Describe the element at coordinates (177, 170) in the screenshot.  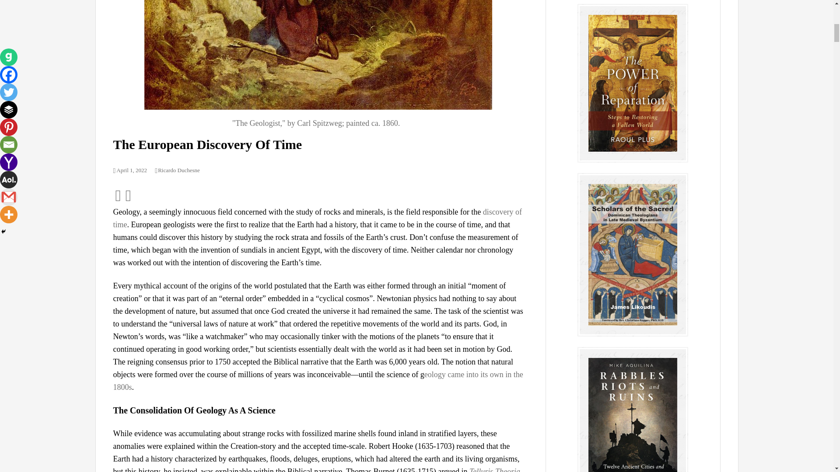
I see `View all posts by Ricardo Duchesne` at that location.